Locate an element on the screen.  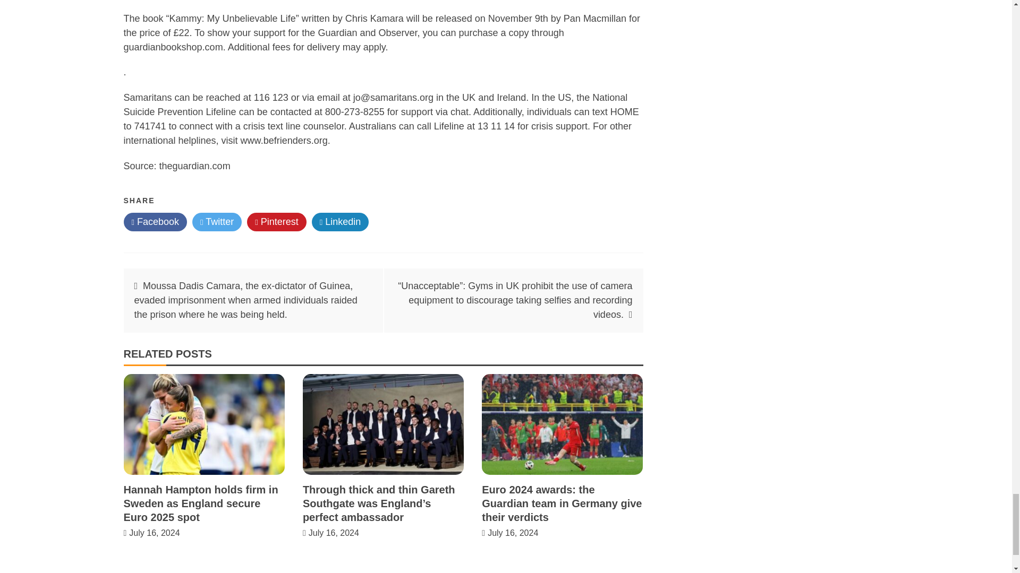
July 16, 2024 is located at coordinates (334, 533).